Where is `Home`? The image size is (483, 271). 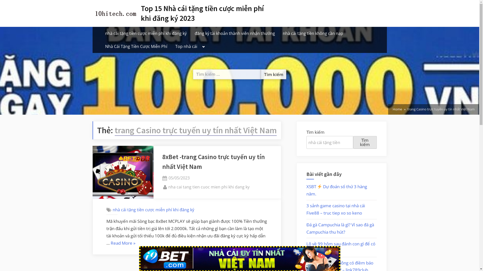
Home is located at coordinates (397, 109).